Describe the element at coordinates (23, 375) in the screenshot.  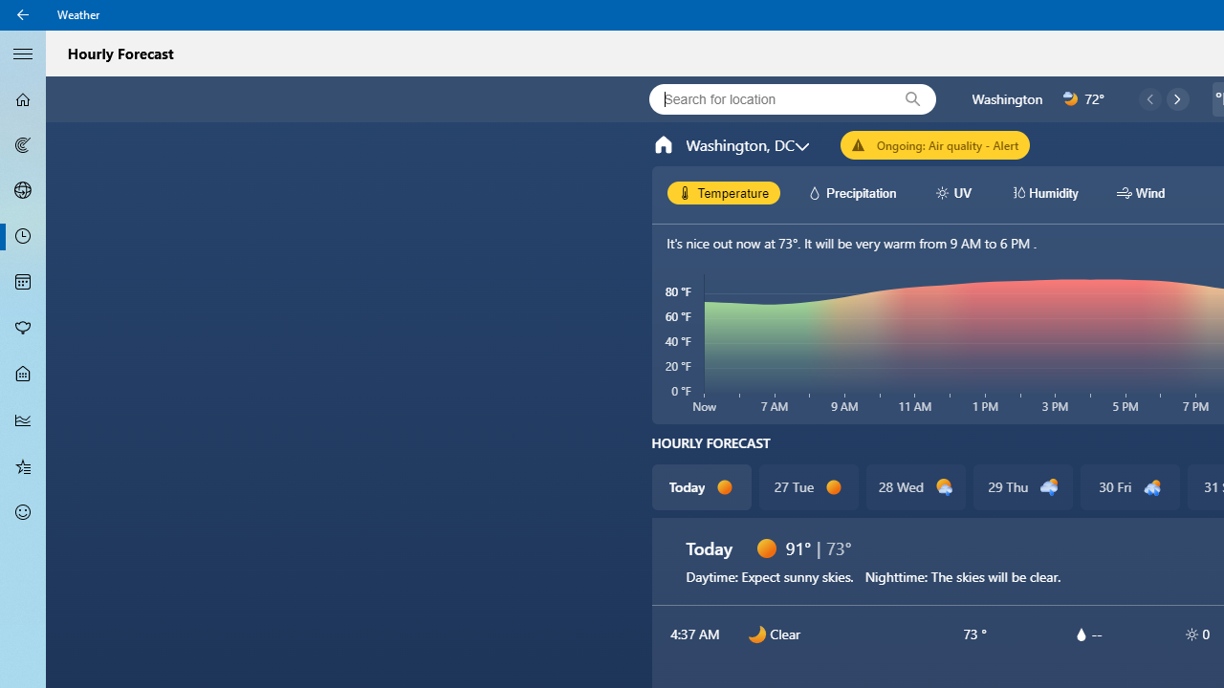
I see `Life - Not Selected` at that location.